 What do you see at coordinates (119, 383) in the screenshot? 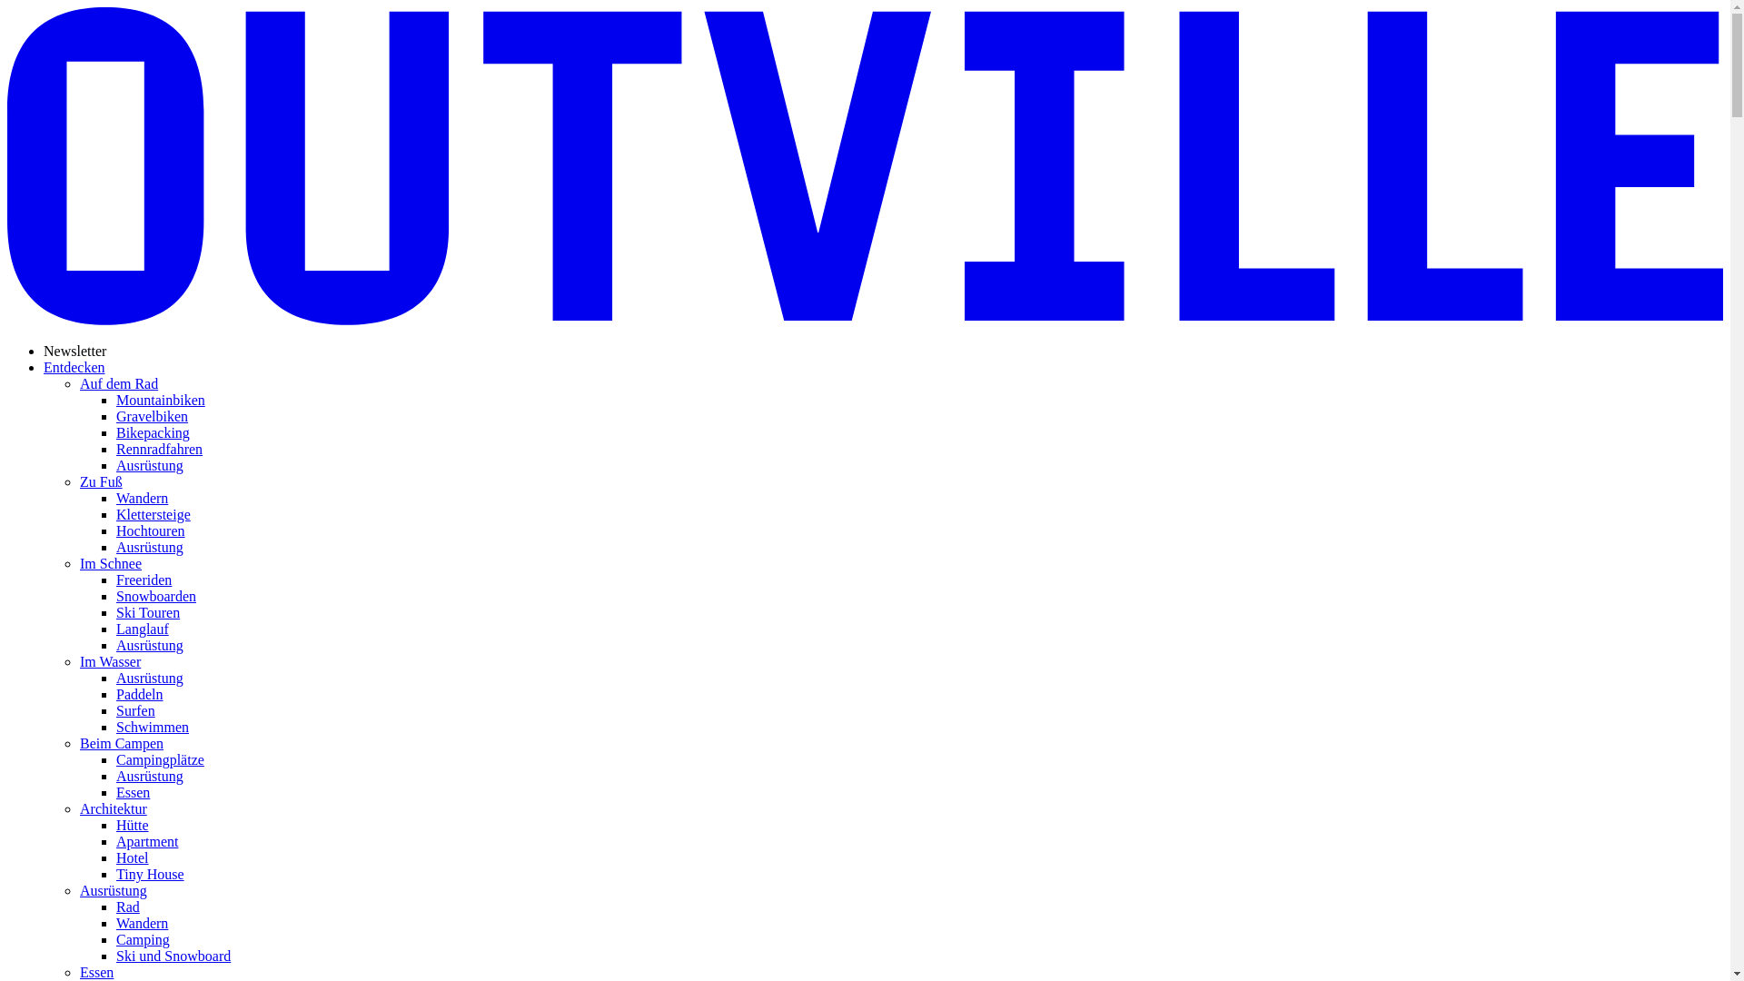
I see `Auf dem Rad` at bounding box center [119, 383].